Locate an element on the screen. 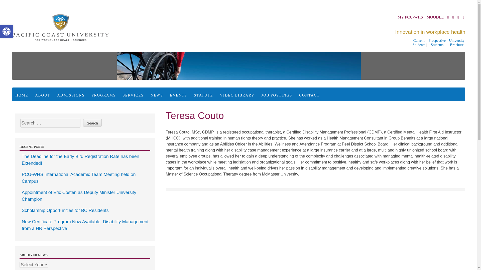 The image size is (481, 270). YOUTUBE is located at coordinates (448, 17).